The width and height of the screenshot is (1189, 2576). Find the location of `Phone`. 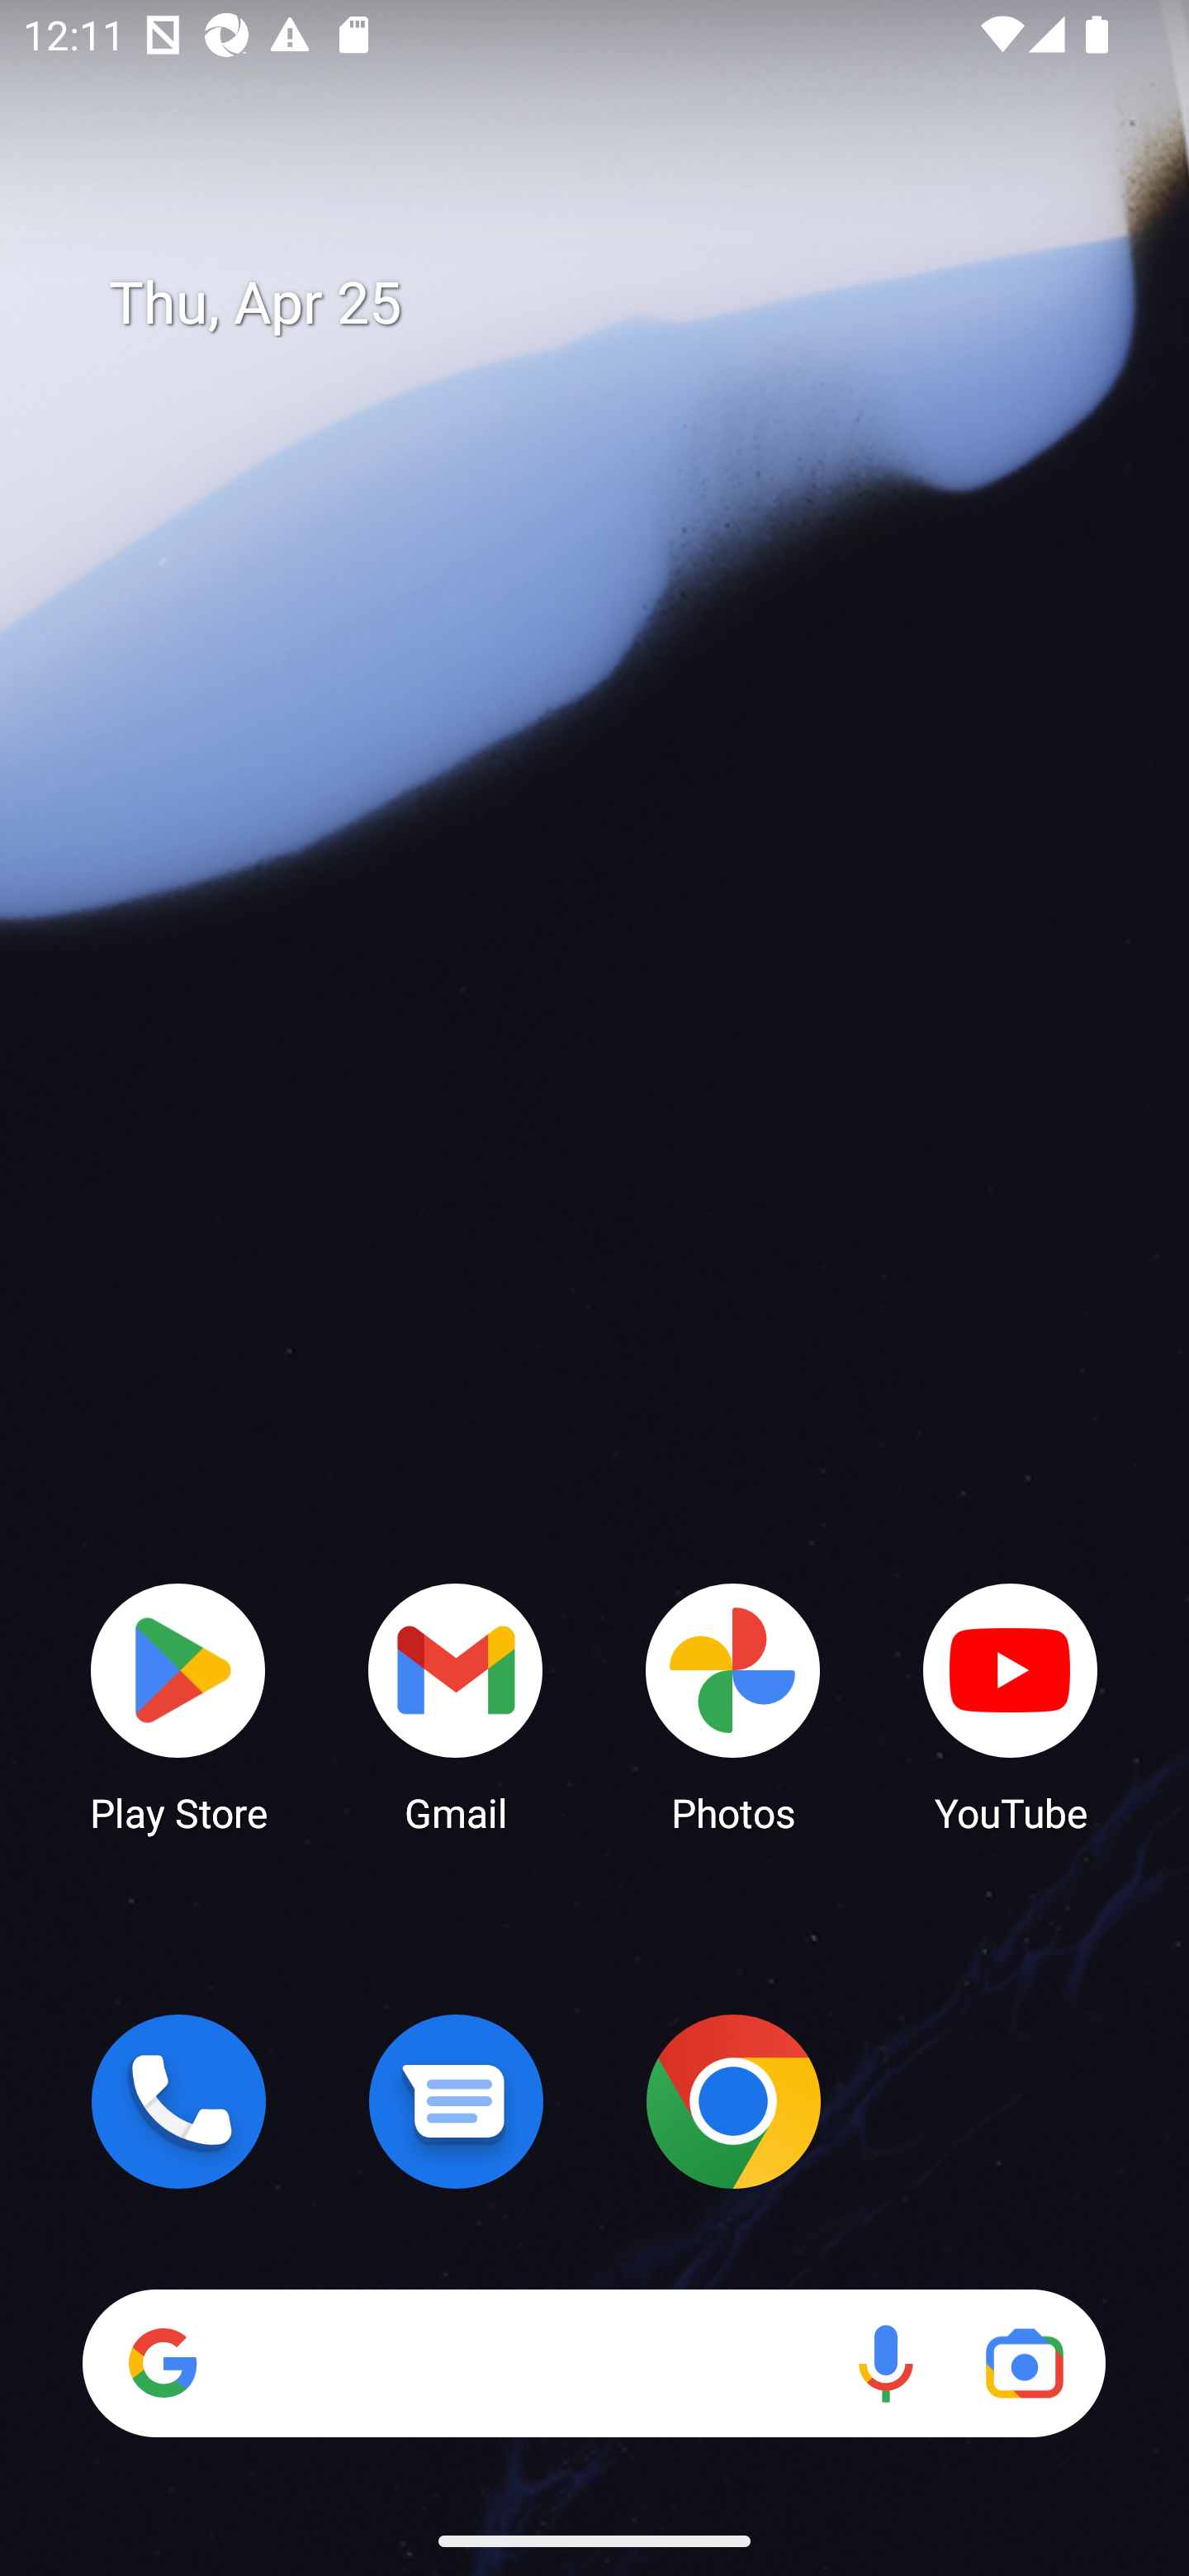

Phone is located at coordinates (178, 2101).